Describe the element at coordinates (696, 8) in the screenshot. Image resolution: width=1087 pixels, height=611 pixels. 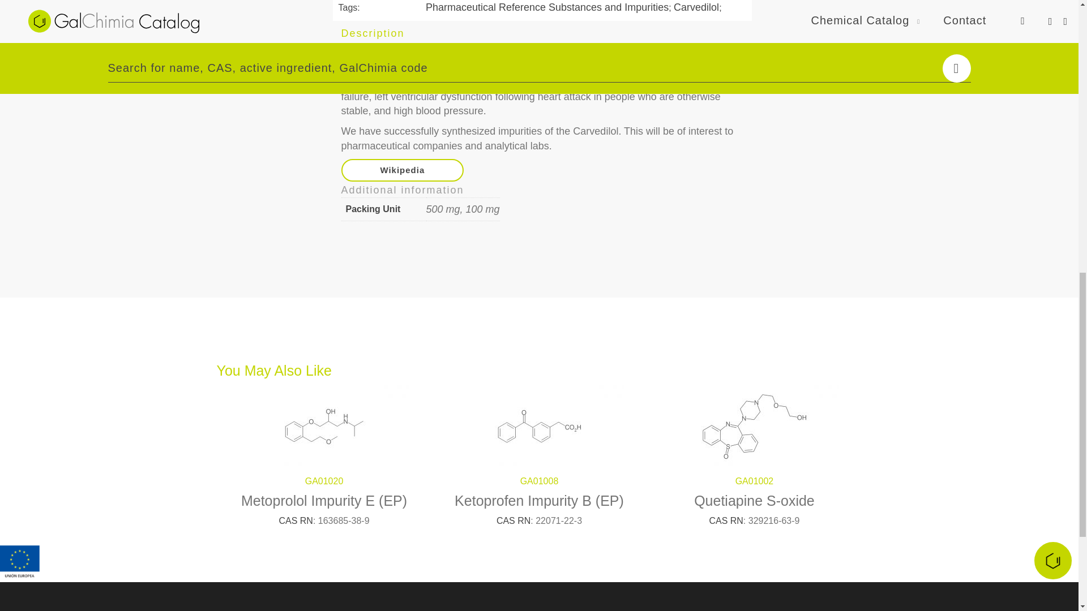
I see `Carvedilol` at that location.